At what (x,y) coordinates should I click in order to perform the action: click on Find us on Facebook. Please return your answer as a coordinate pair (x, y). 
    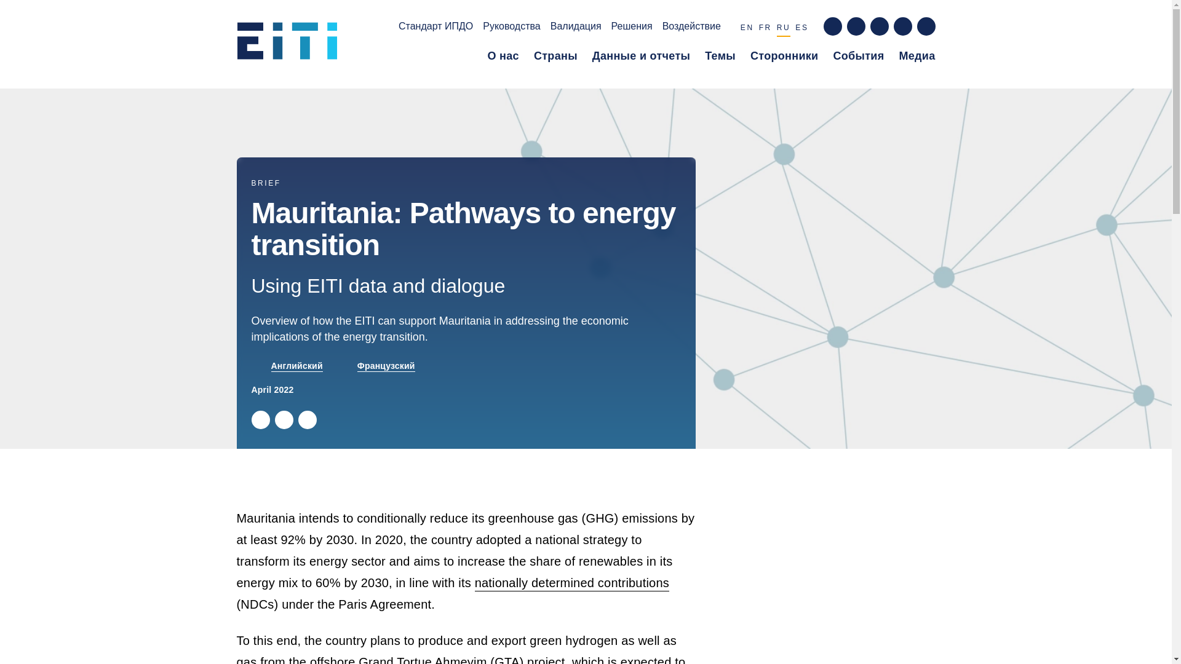
    Looking at the image, I should click on (832, 26).